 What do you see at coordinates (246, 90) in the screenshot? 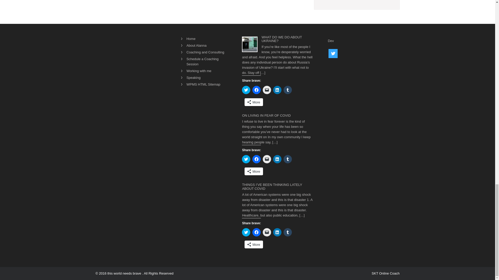
I see `Click to share on Twitter` at bounding box center [246, 90].